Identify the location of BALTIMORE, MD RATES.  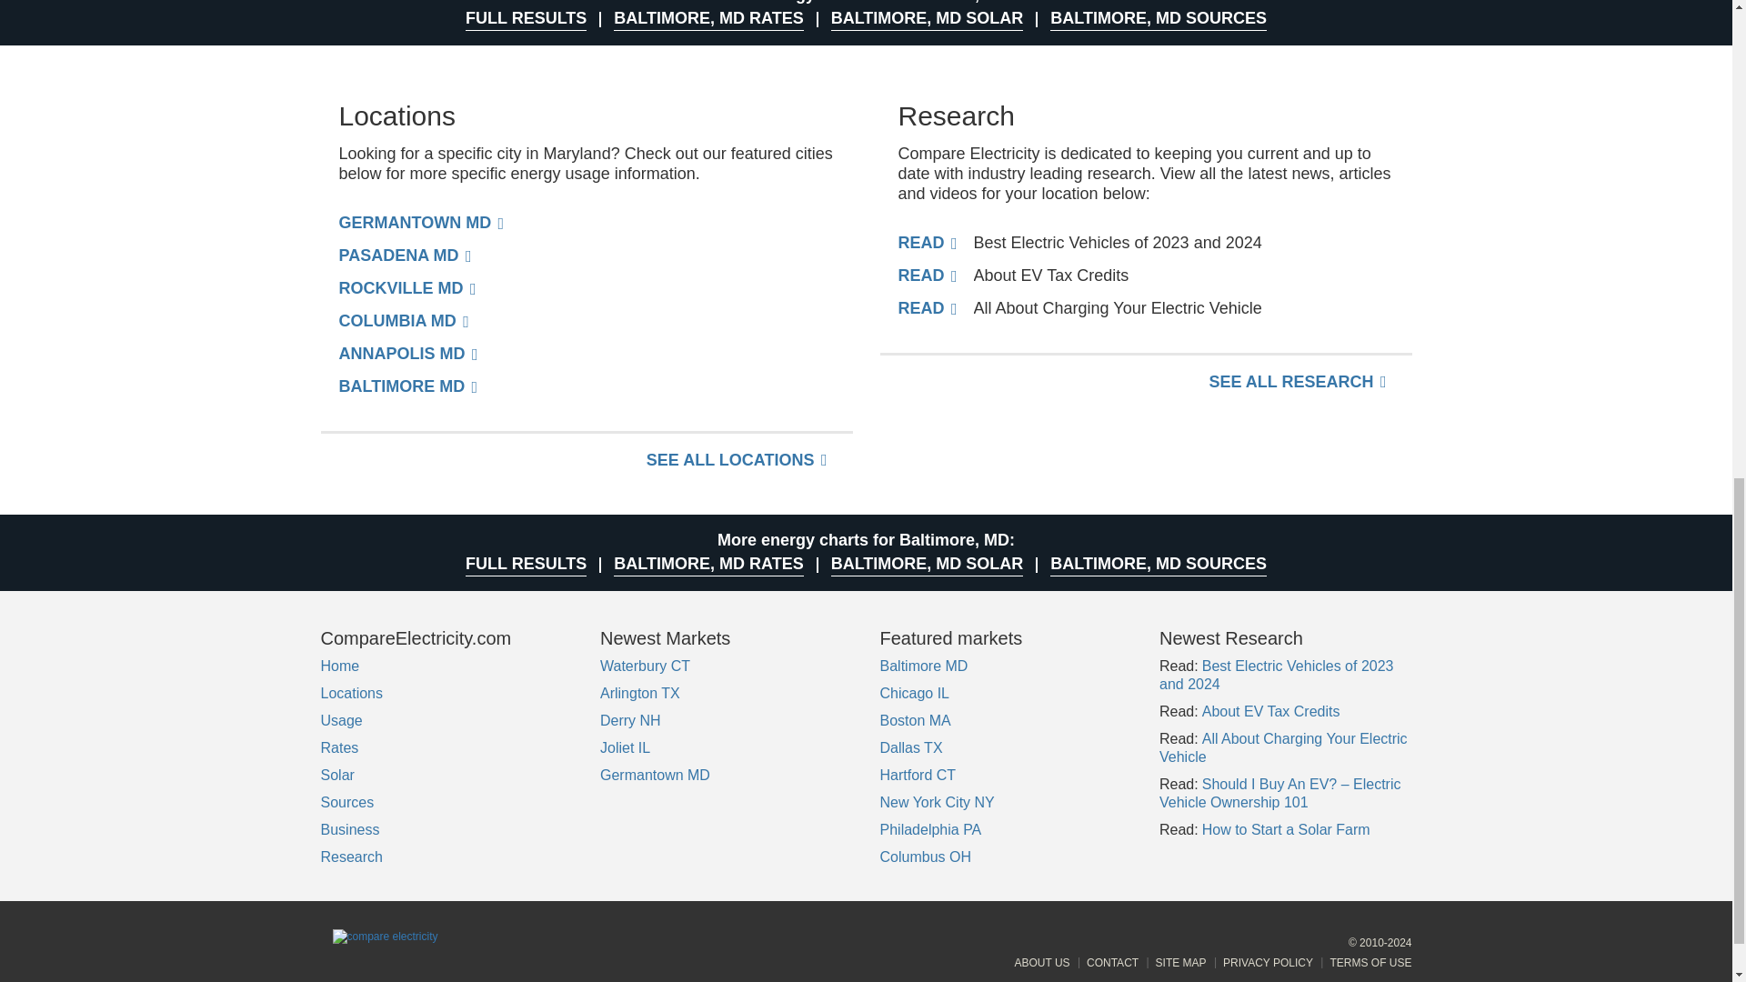
(708, 18).